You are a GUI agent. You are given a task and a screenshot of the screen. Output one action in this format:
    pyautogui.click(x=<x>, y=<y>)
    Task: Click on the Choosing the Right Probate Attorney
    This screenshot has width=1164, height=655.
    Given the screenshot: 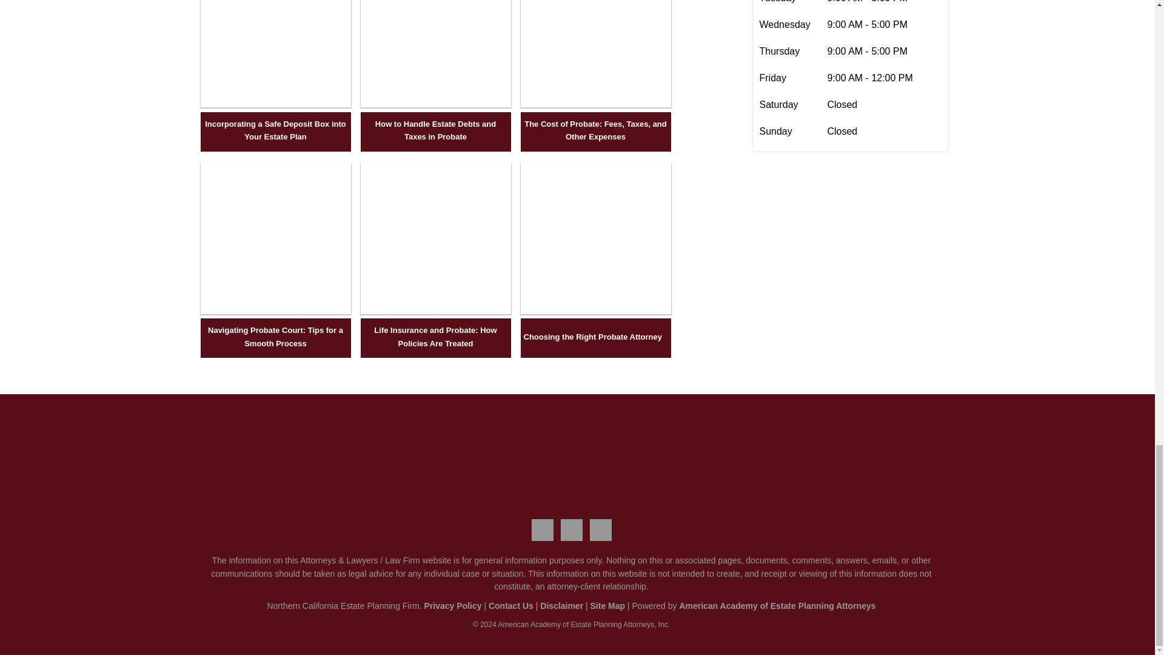 What is the action you would take?
    pyautogui.click(x=595, y=311)
    